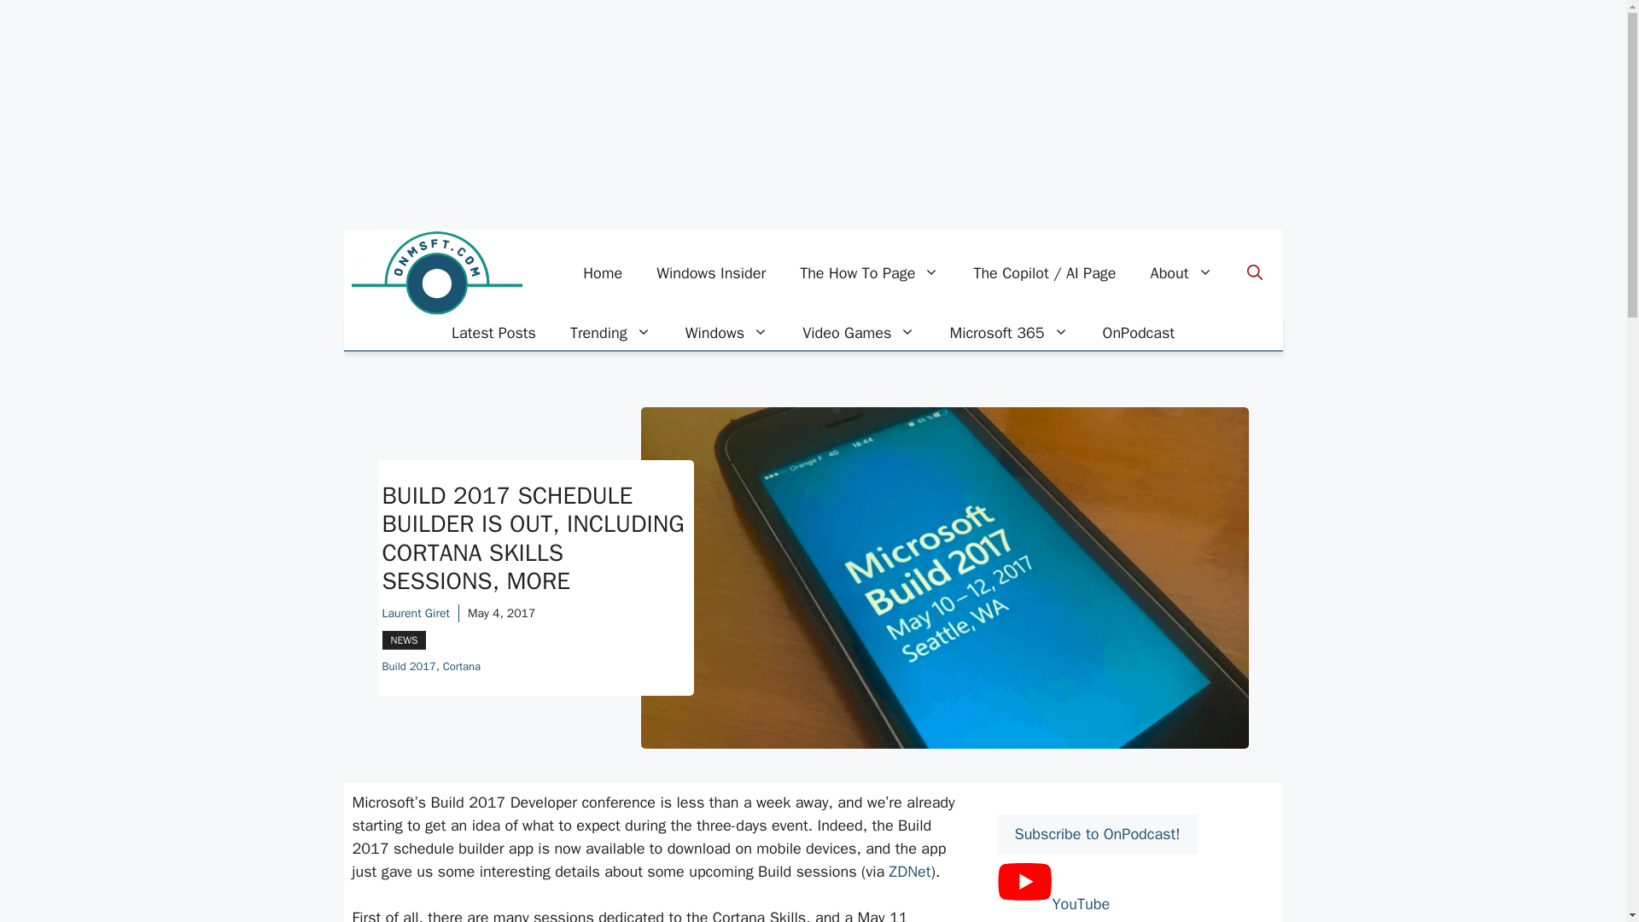  What do you see at coordinates (1181, 273) in the screenshot?
I see `About` at bounding box center [1181, 273].